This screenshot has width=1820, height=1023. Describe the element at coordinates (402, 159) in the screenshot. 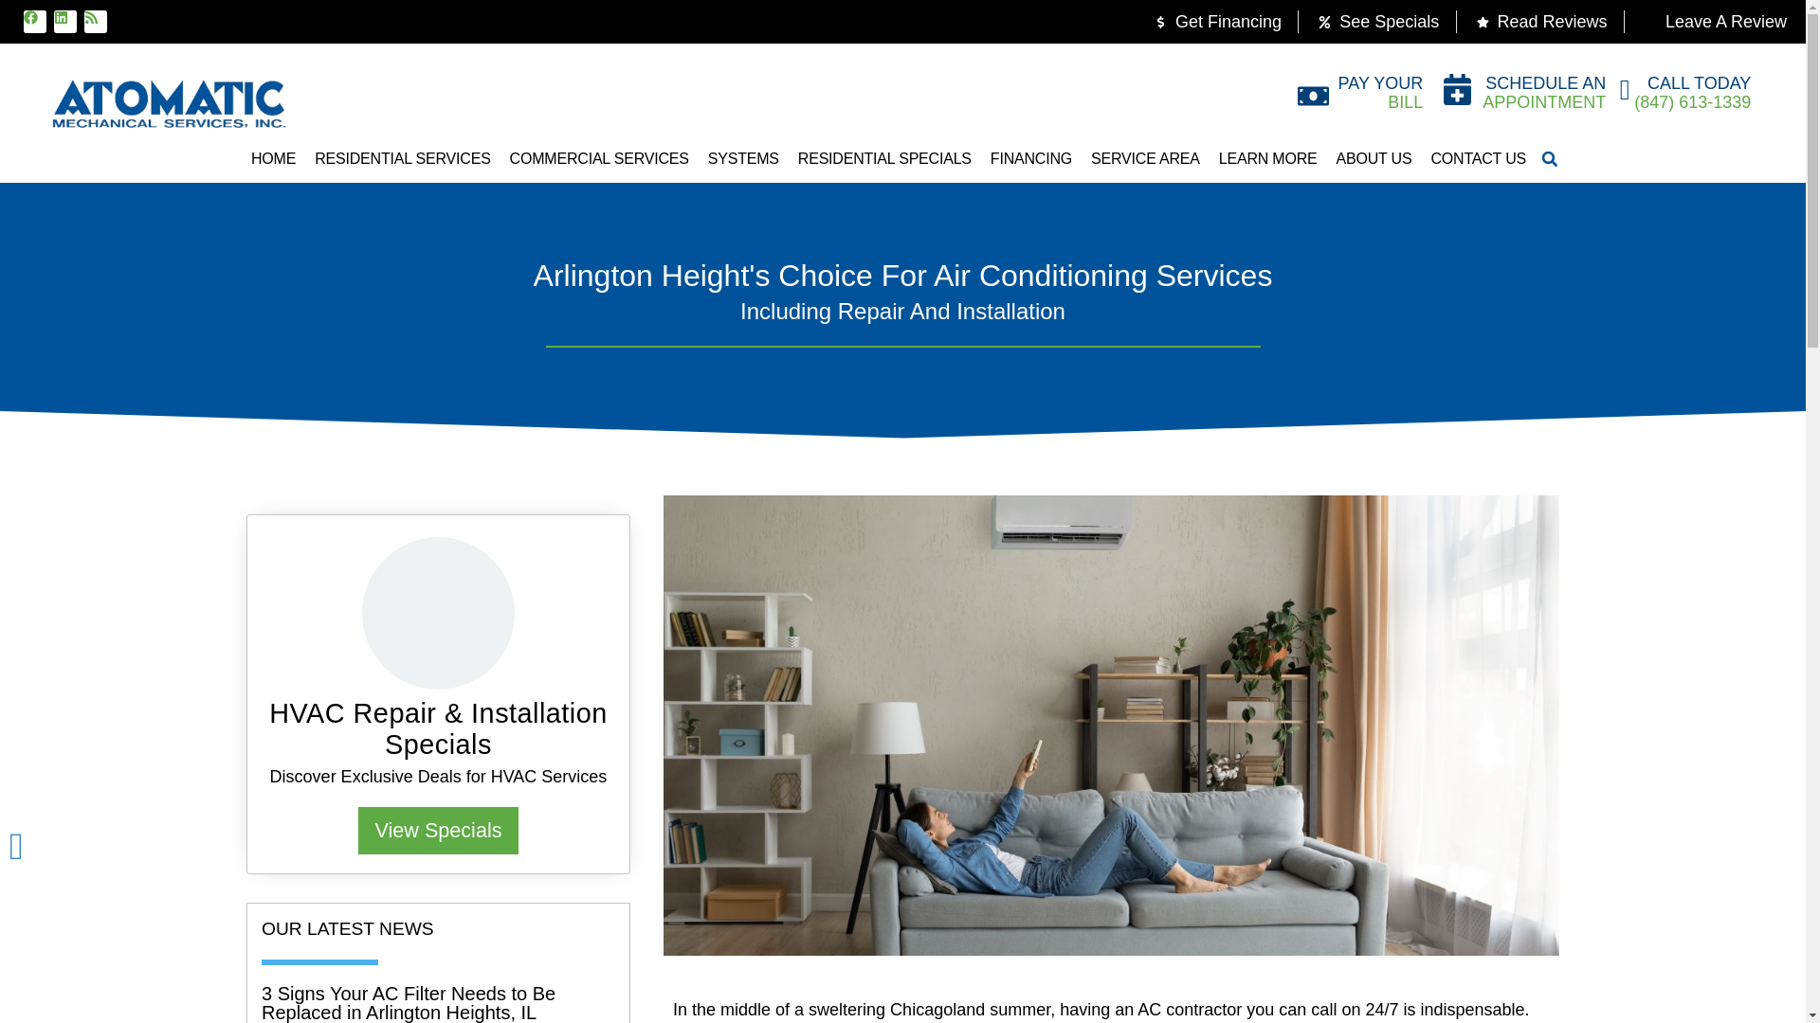

I see `RESIDENTIAL SERVICES` at that location.